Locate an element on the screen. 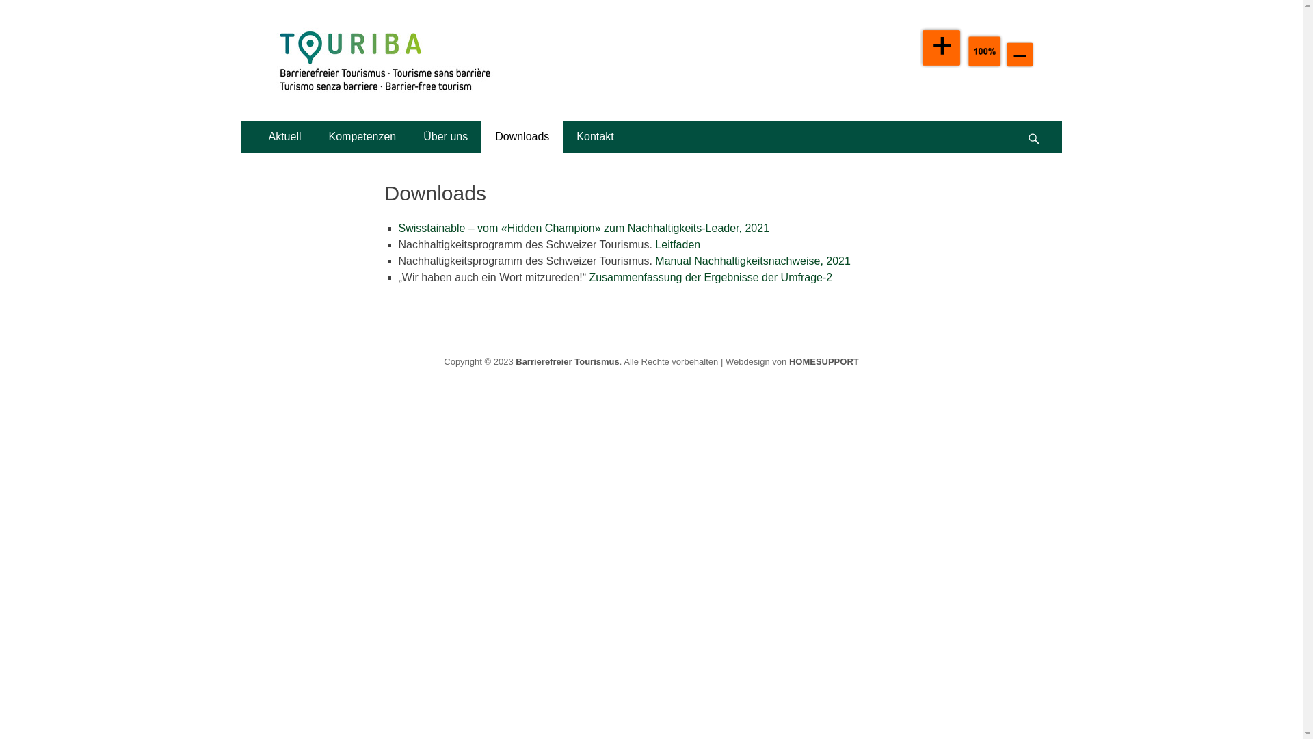 The width and height of the screenshot is (1313, 739). Leitfaden is located at coordinates (678, 245).